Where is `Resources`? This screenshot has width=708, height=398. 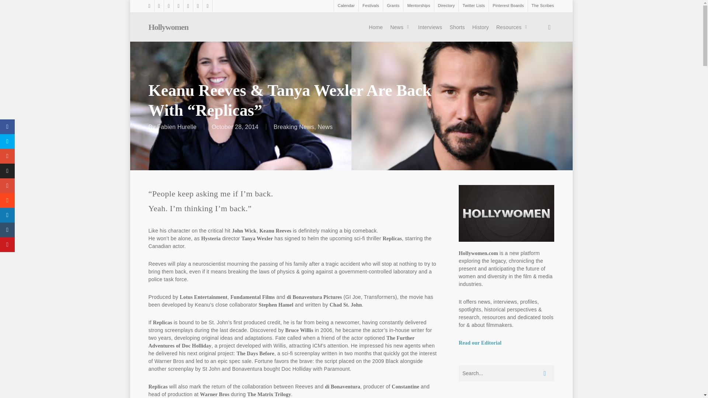
Resources is located at coordinates (513, 27).